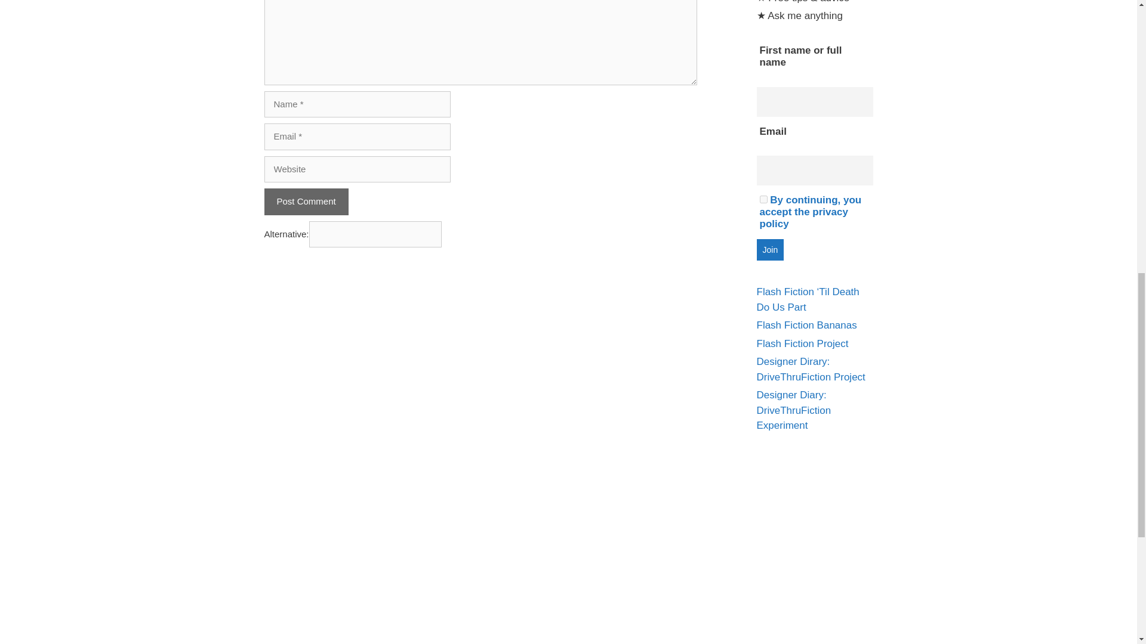  What do you see at coordinates (770, 249) in the screenshot?
I see `Join` at bounding box center [770, 249].